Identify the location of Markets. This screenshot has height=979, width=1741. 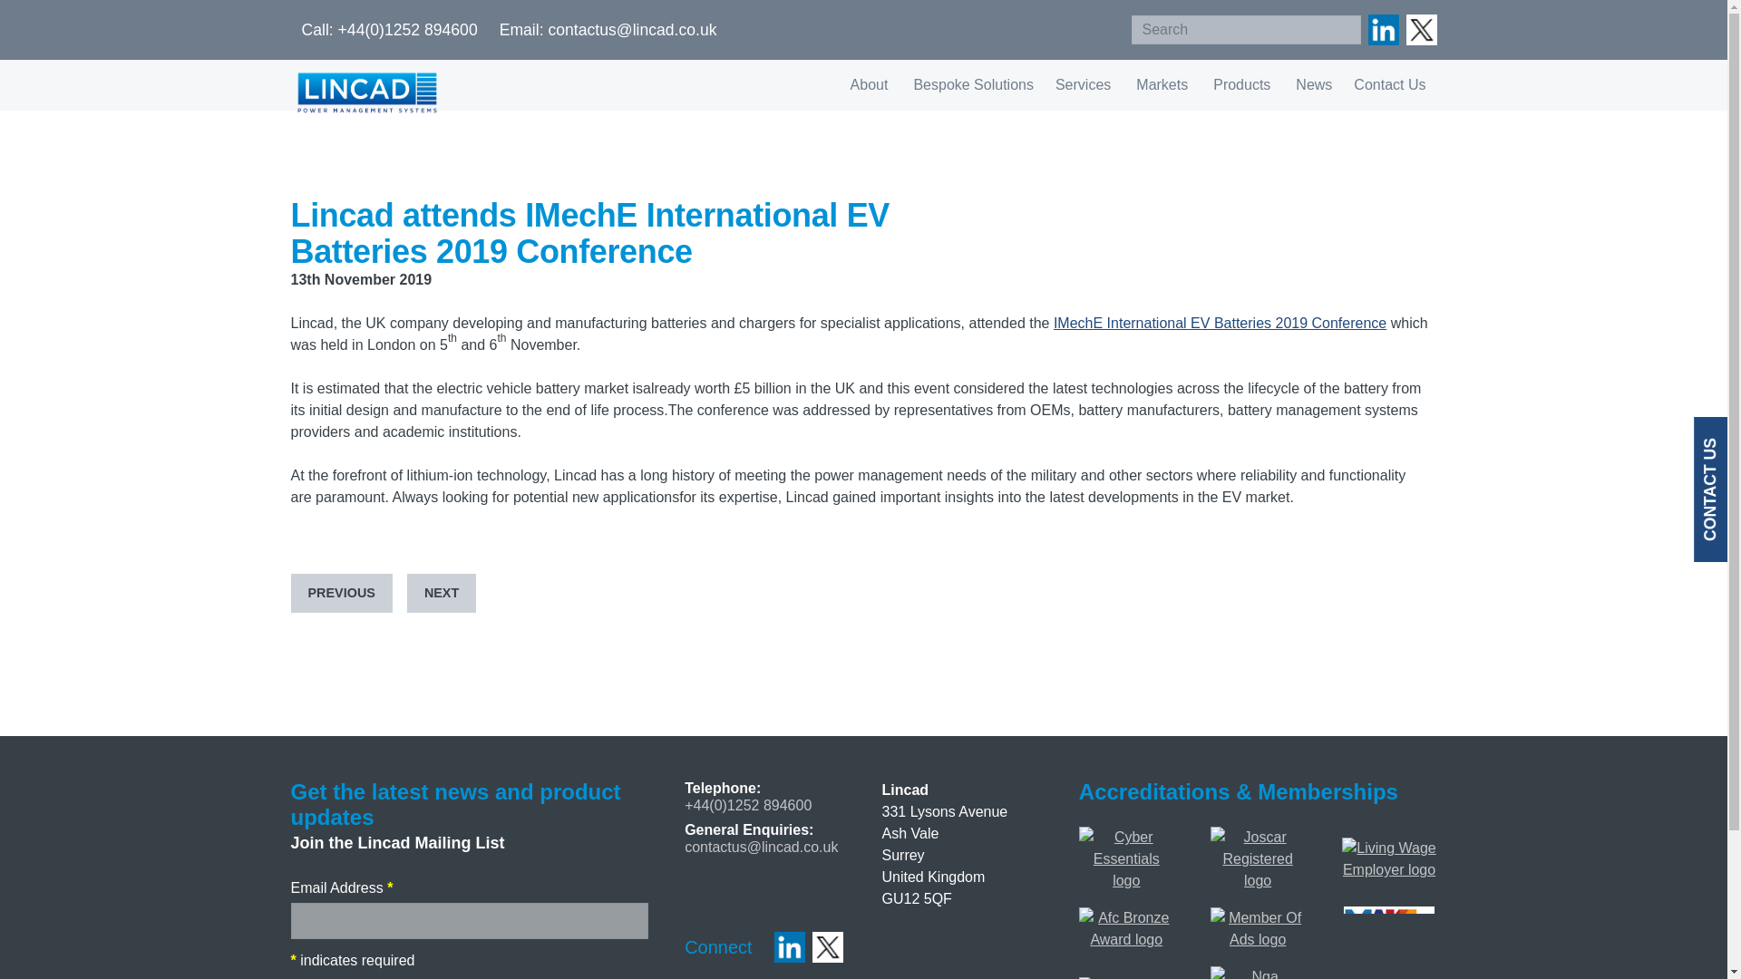
(1163, 85).